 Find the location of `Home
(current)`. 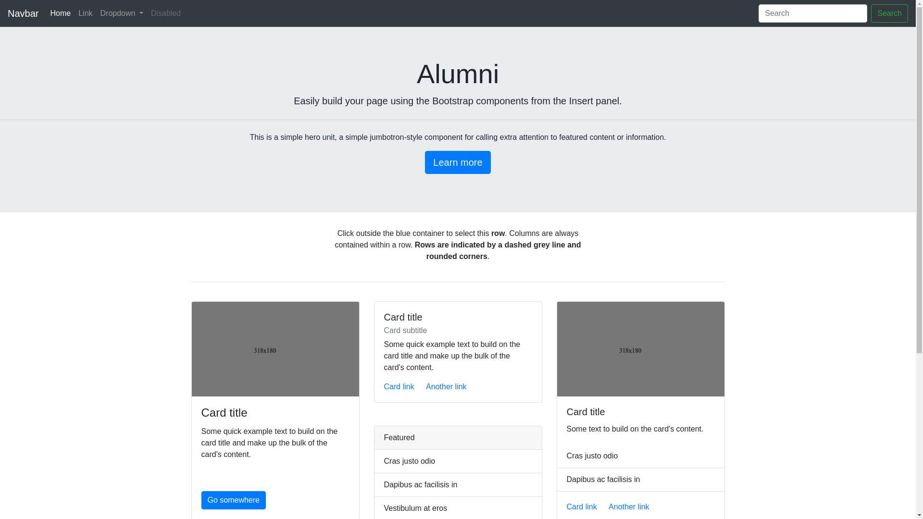

Home
(current) is located at coordinates (61, 13).